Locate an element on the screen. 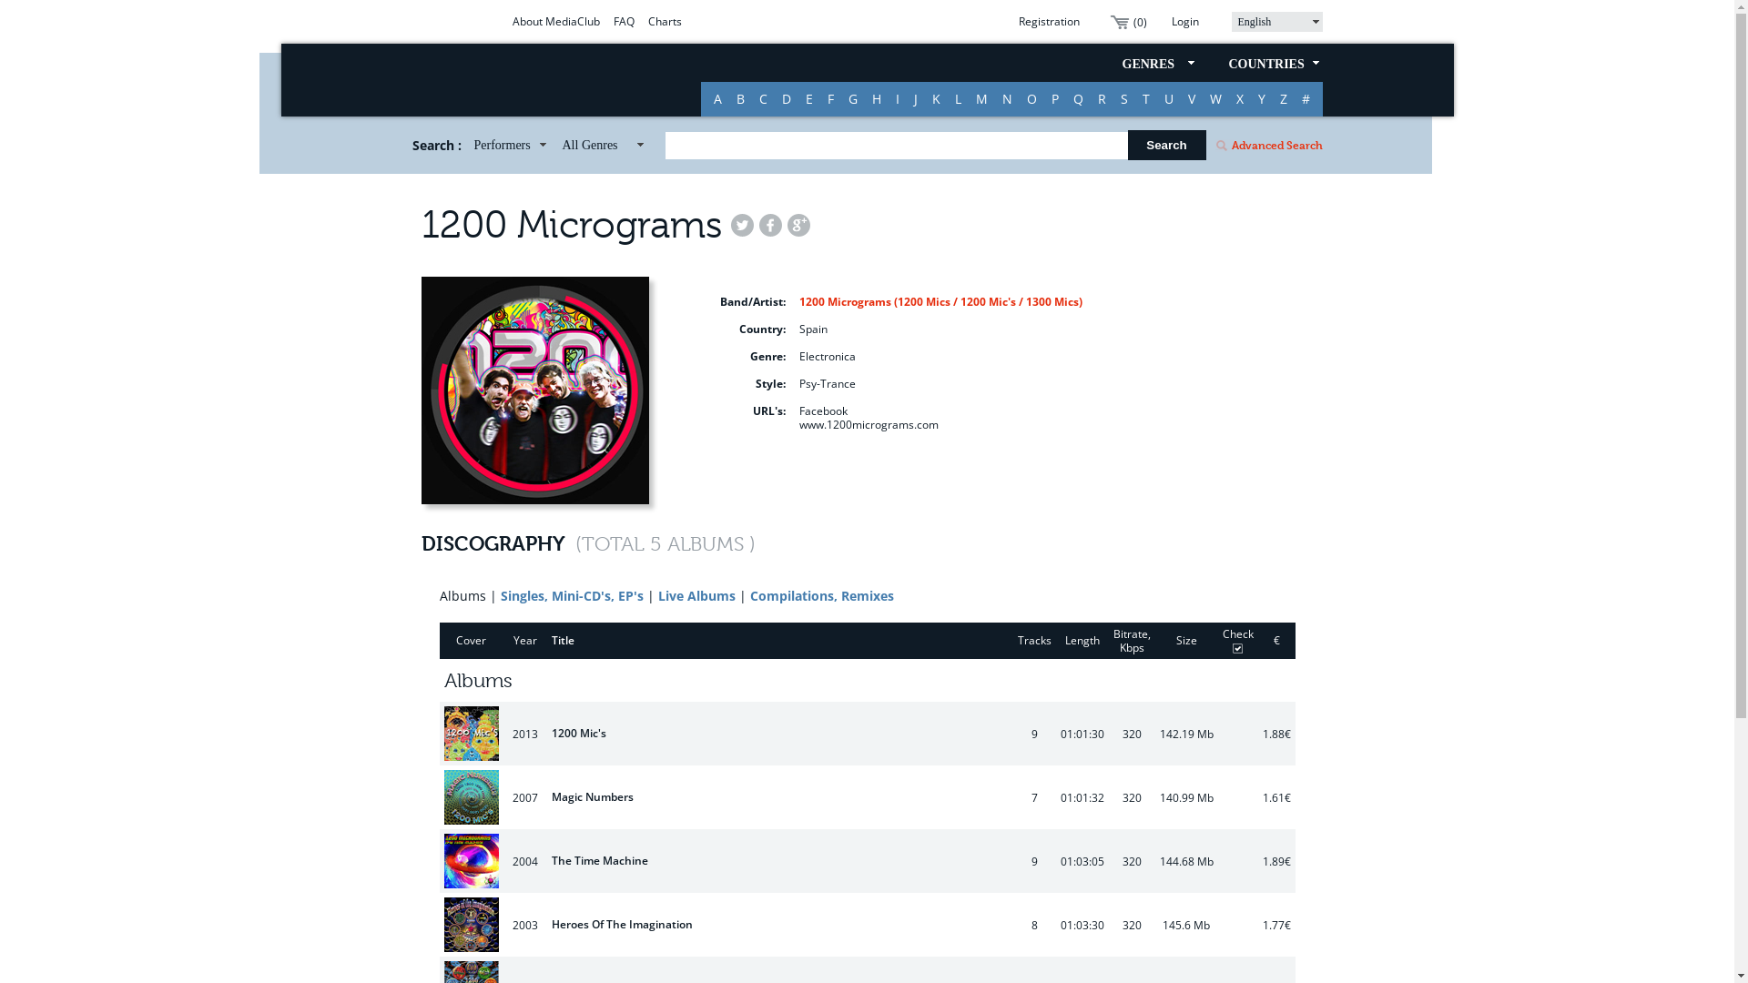  N is located at coordinates (1007, 99).